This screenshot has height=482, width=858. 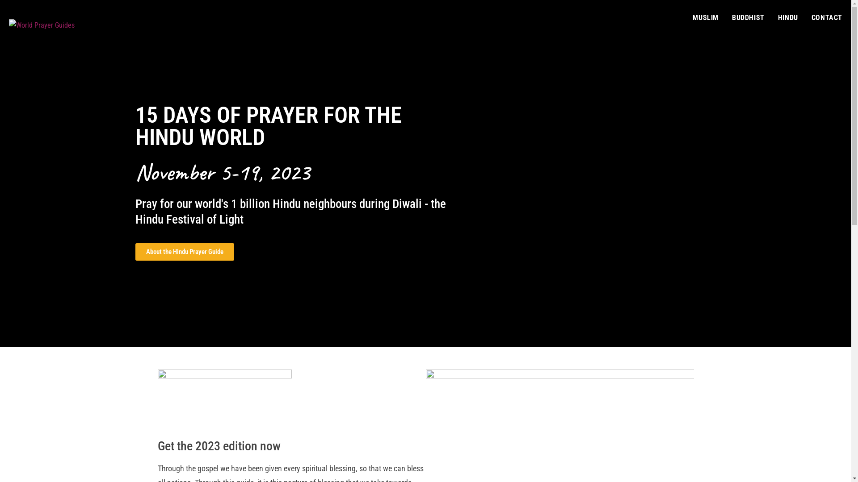 I want to click on About the Hindu Prayer Guide, so click(x=184, y=252).